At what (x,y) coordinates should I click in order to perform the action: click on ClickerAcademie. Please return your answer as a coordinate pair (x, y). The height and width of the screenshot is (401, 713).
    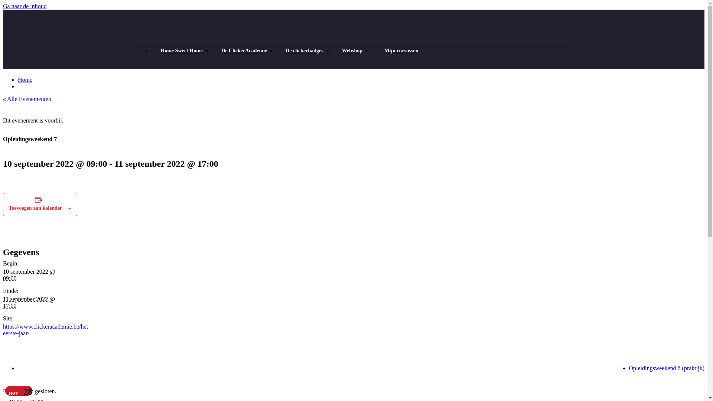
    Looking at the image, I should click on (44, 40).